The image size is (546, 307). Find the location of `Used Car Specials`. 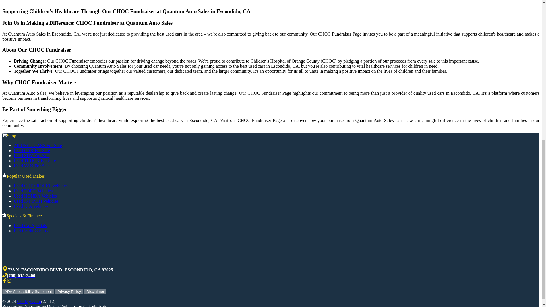

Used Car Specials is located at coordinates (30, 226).